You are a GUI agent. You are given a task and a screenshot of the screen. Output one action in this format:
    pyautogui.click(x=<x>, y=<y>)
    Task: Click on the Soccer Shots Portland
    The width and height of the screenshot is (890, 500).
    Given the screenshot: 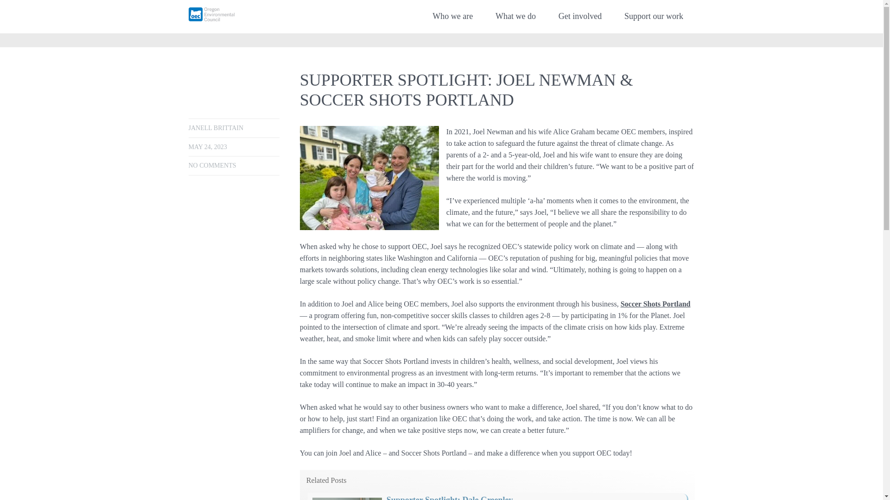 What is the action you would take?
    pyautogui.click(x=655, y=304)
    